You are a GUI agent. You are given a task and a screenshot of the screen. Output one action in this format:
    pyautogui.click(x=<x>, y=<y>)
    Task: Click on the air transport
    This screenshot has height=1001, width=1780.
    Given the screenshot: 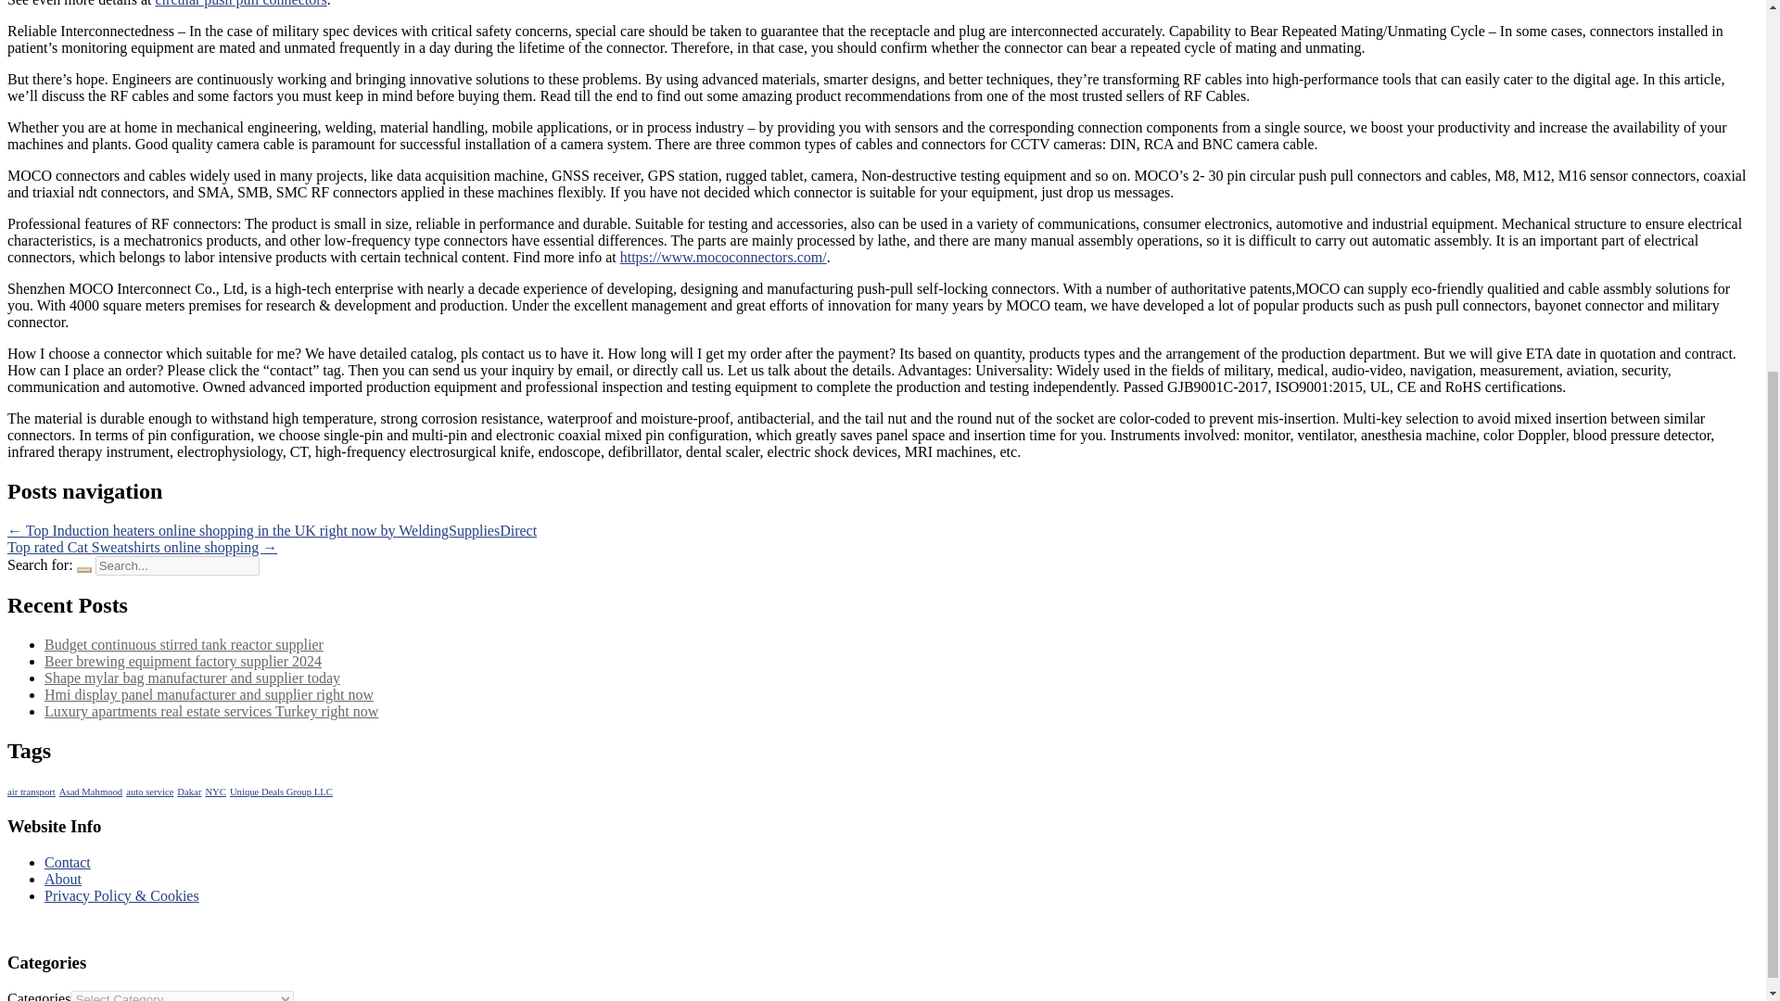 What is the action you would take?
    pyautogui.click(x=31, y=792)
    